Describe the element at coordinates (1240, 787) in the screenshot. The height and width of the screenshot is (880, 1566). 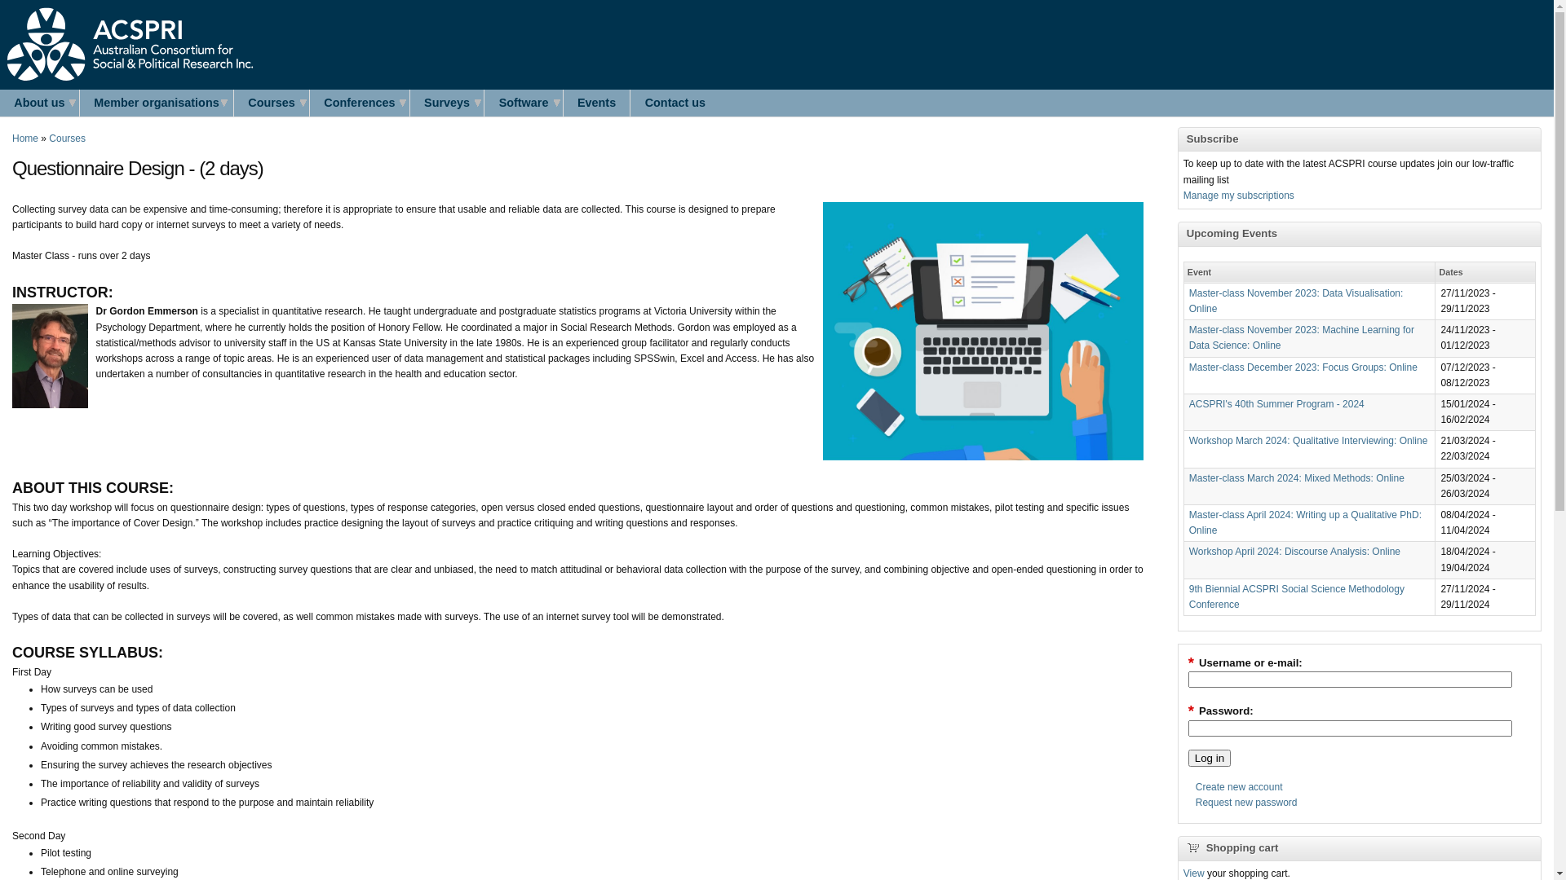
I see `Create new account` at that location.